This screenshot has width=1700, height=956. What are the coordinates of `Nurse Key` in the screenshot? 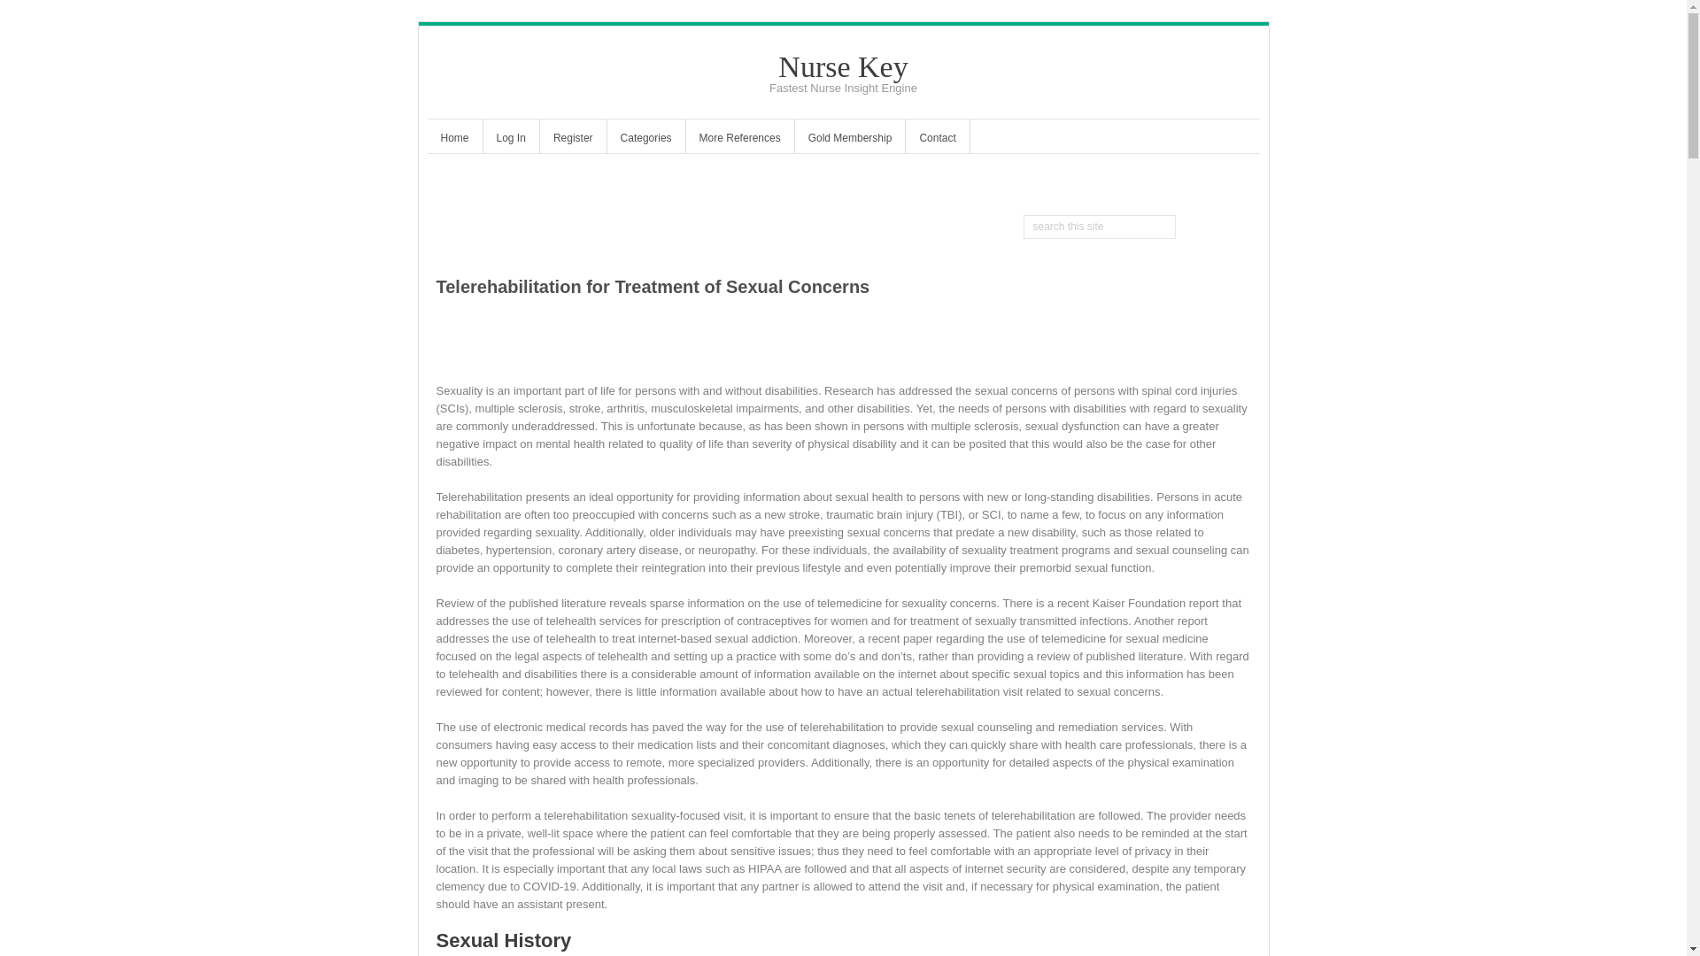 It's located at (843, 66).